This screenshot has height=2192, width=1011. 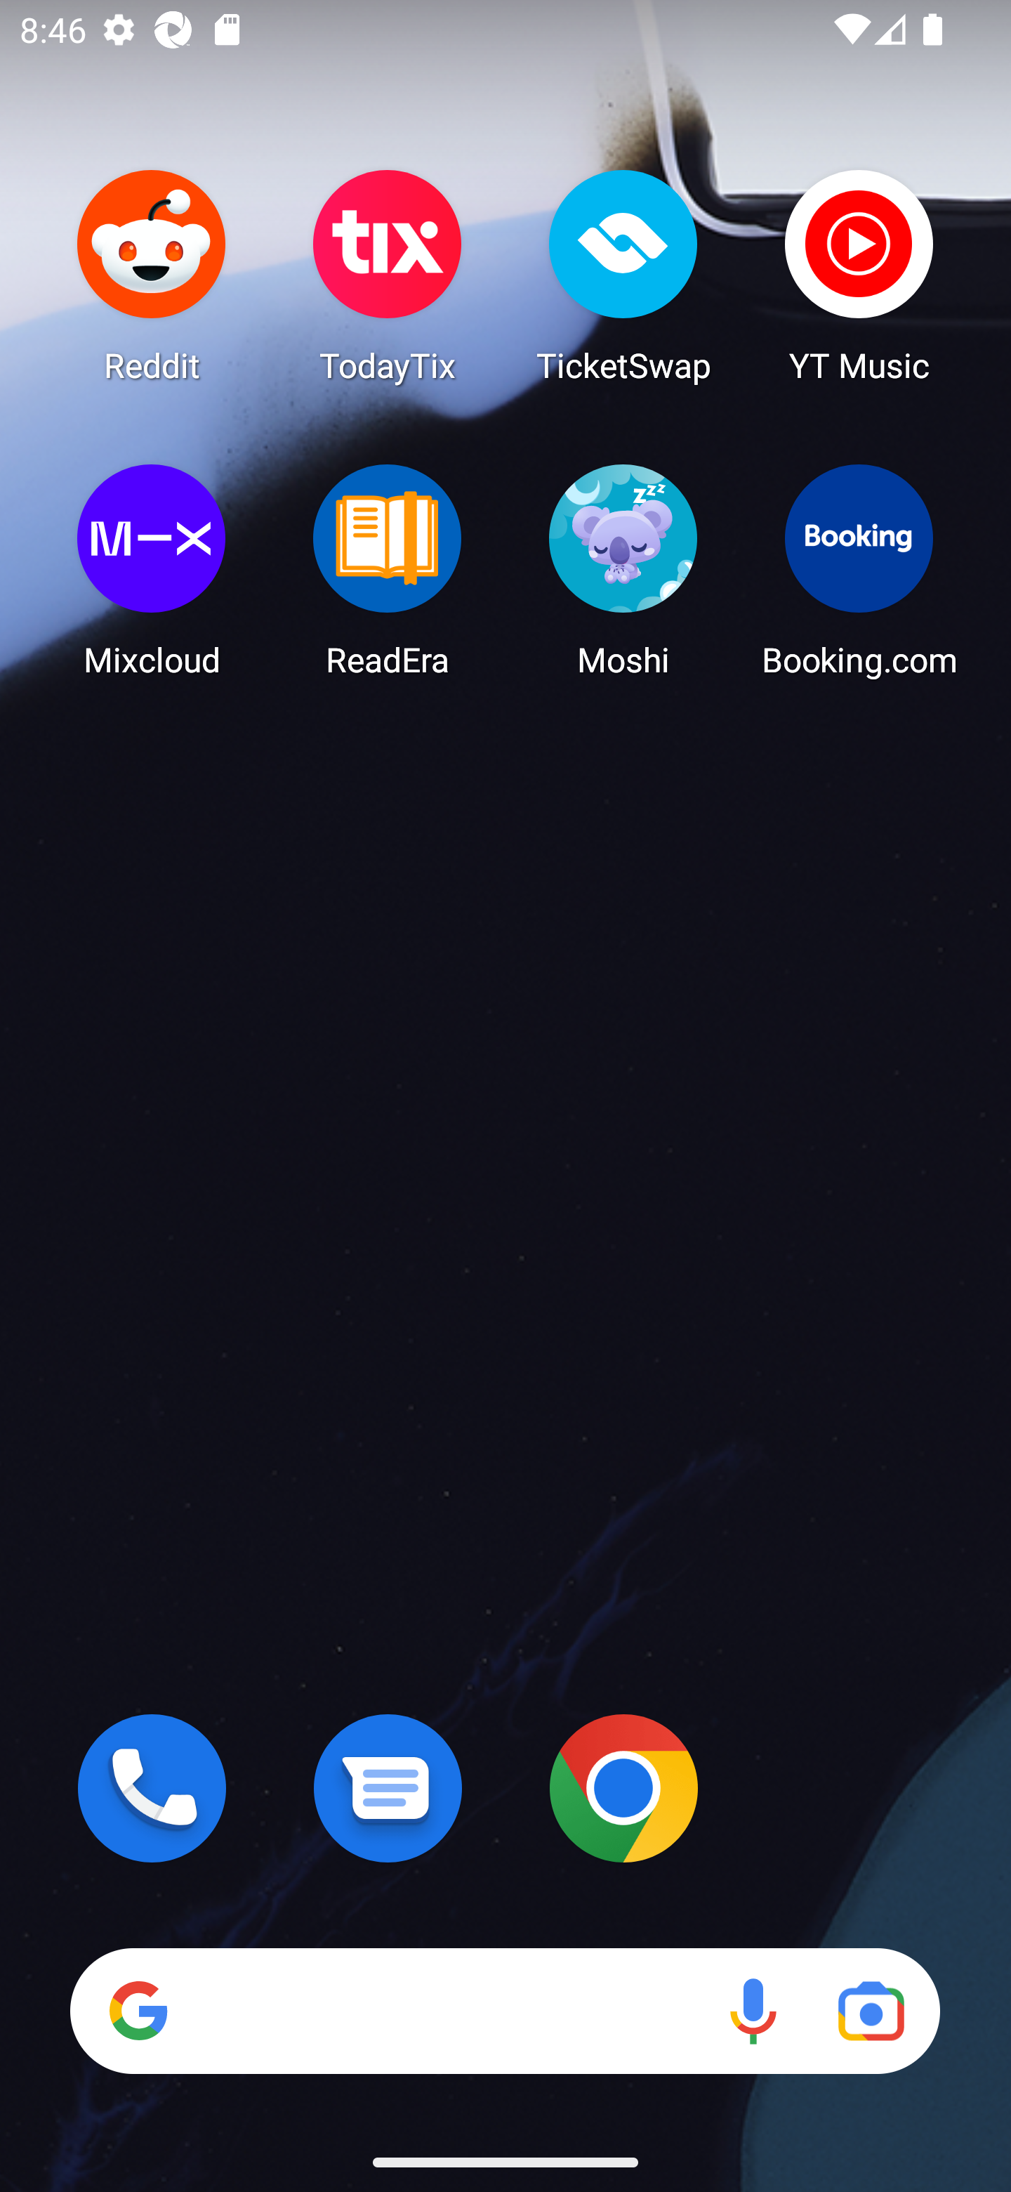 I want to click on Messages, so click(x=388, y=1788).